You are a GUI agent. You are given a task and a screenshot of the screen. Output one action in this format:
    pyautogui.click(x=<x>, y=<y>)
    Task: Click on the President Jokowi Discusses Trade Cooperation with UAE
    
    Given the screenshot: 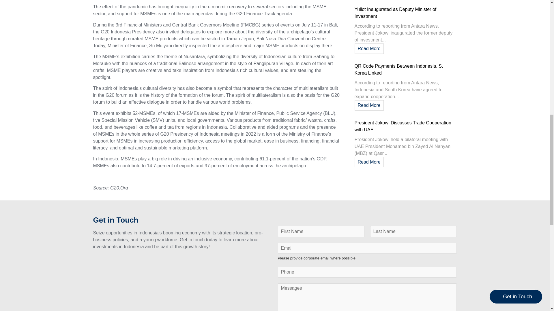 What is the action you would take?
    pyautogui.click(x=403, y=126)
    